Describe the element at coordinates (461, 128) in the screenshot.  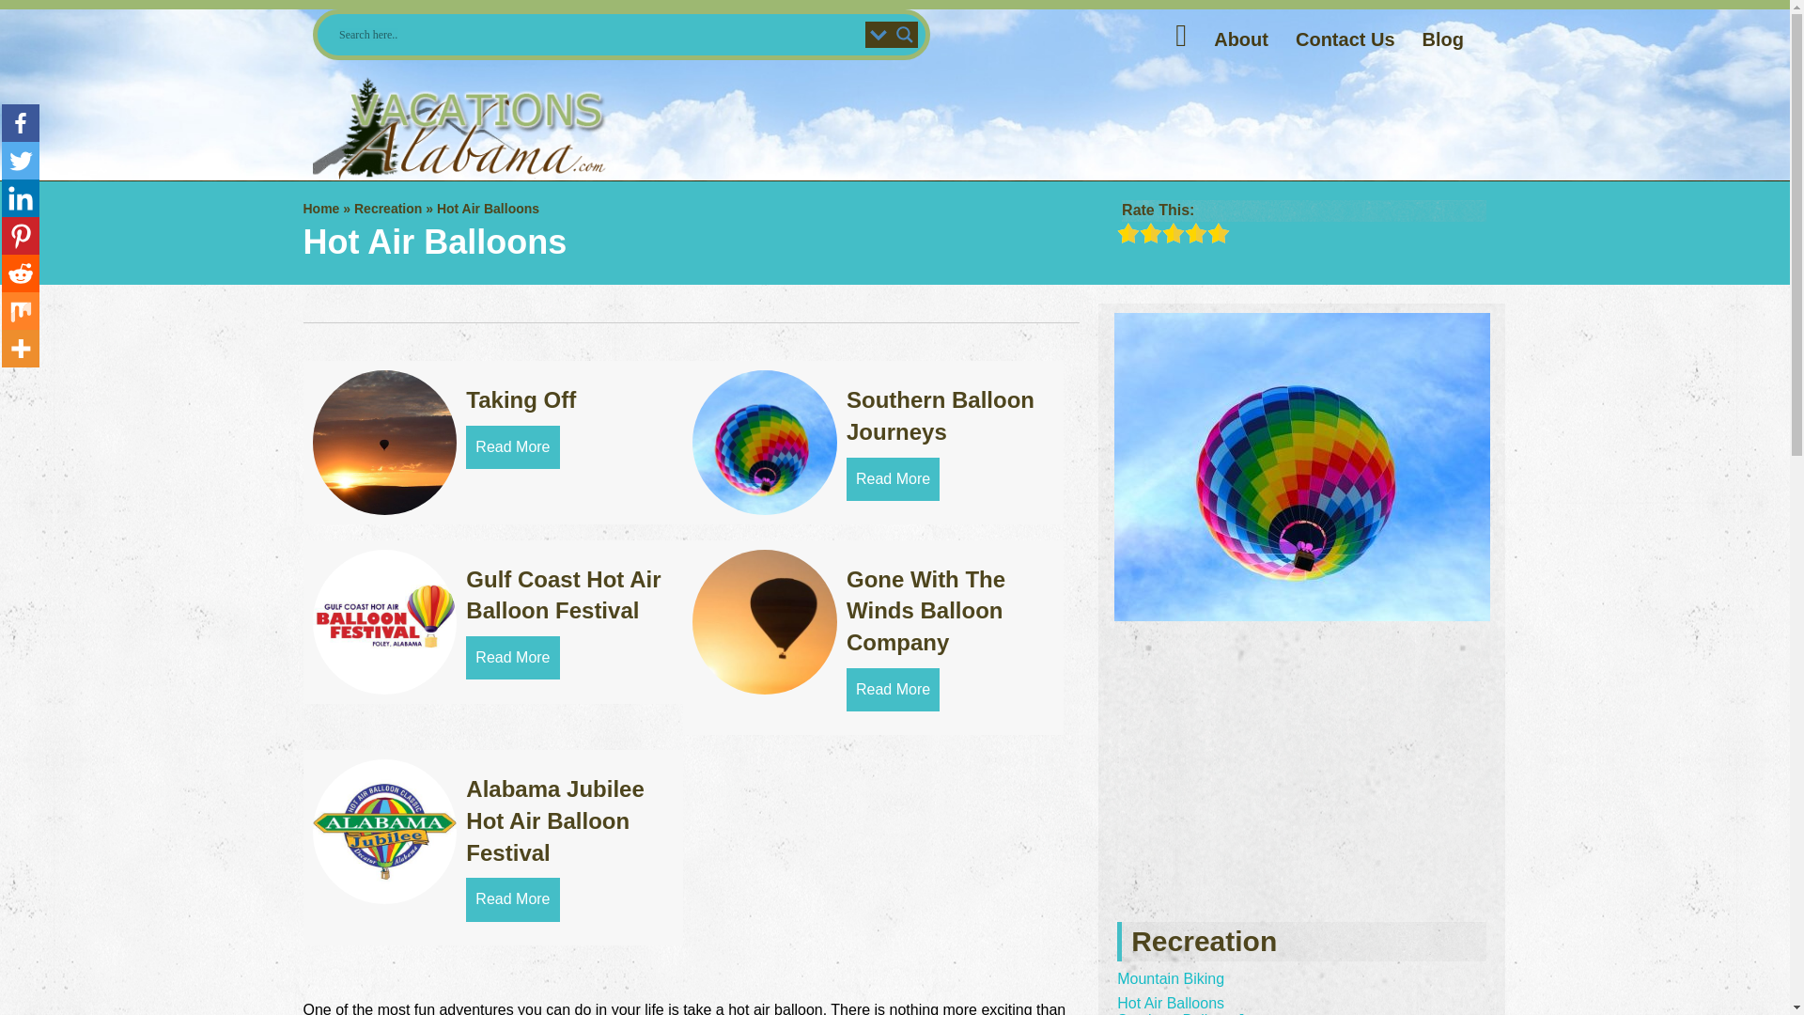
I see `best-vacations-alabama-al-travel.png` at that location.